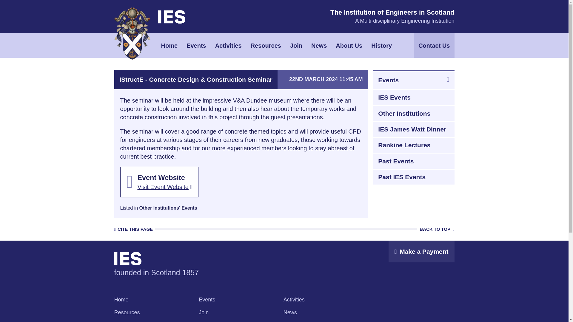 The width and height of the screenshot is (573, 322). I want to click on Home, so click(169, 45).